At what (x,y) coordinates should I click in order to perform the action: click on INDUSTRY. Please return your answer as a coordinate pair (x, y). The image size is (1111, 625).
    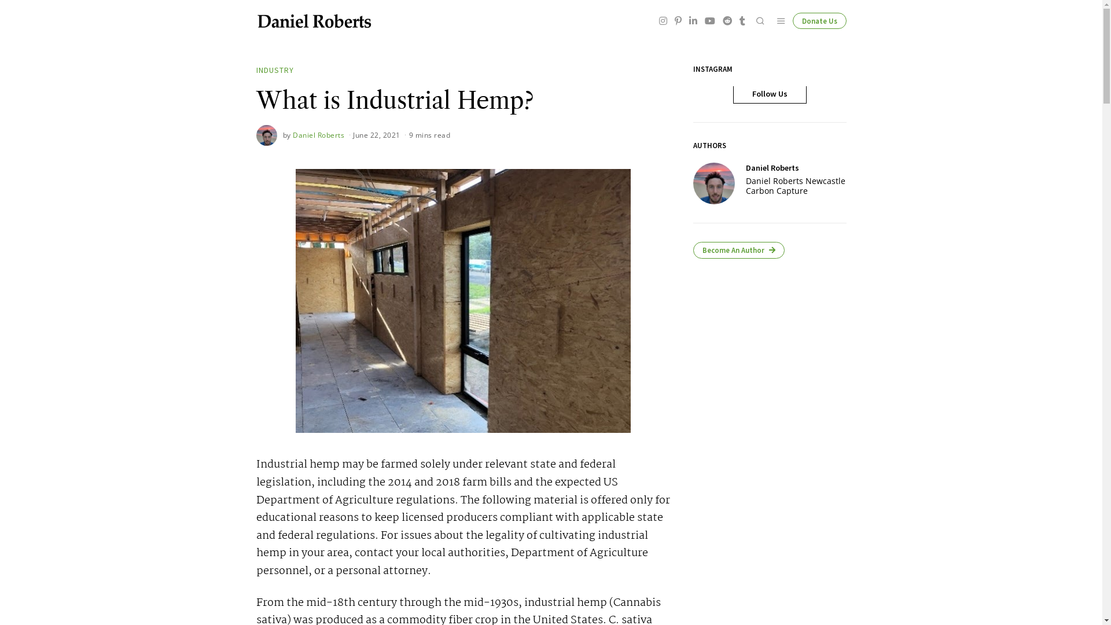
    Looking at the image, I should click on (274, 71).